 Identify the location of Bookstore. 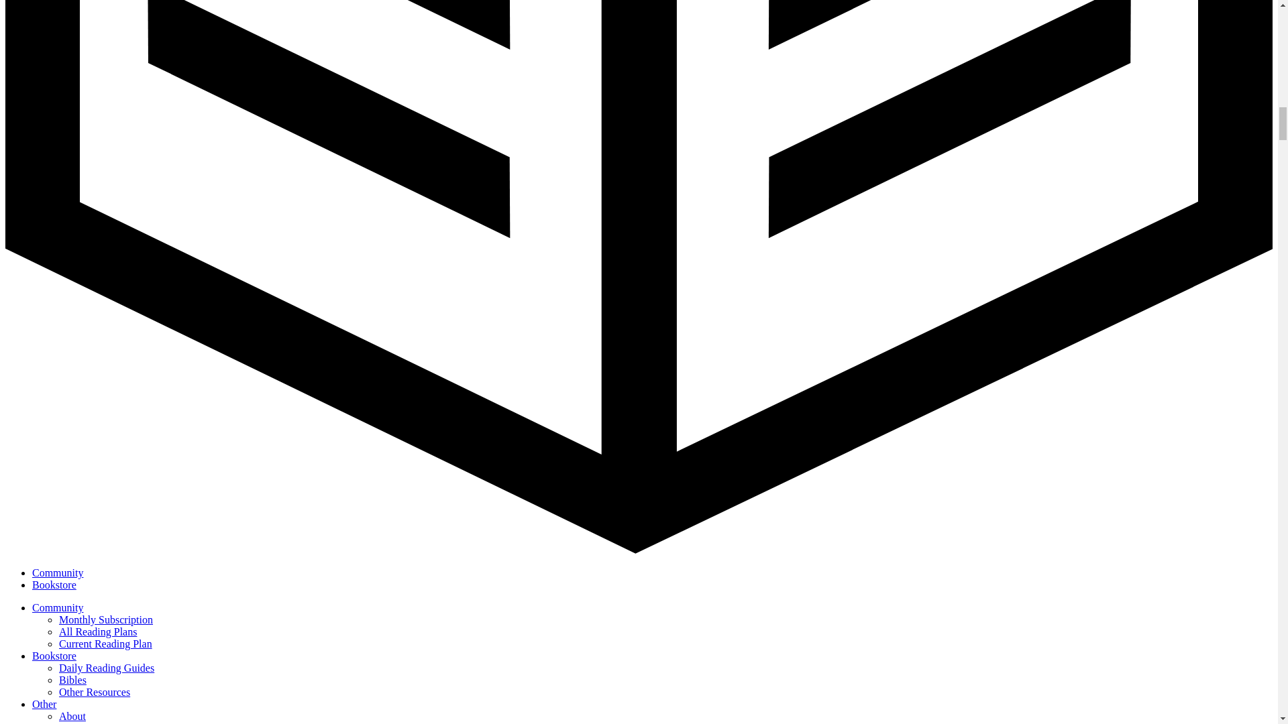
(54, 585).